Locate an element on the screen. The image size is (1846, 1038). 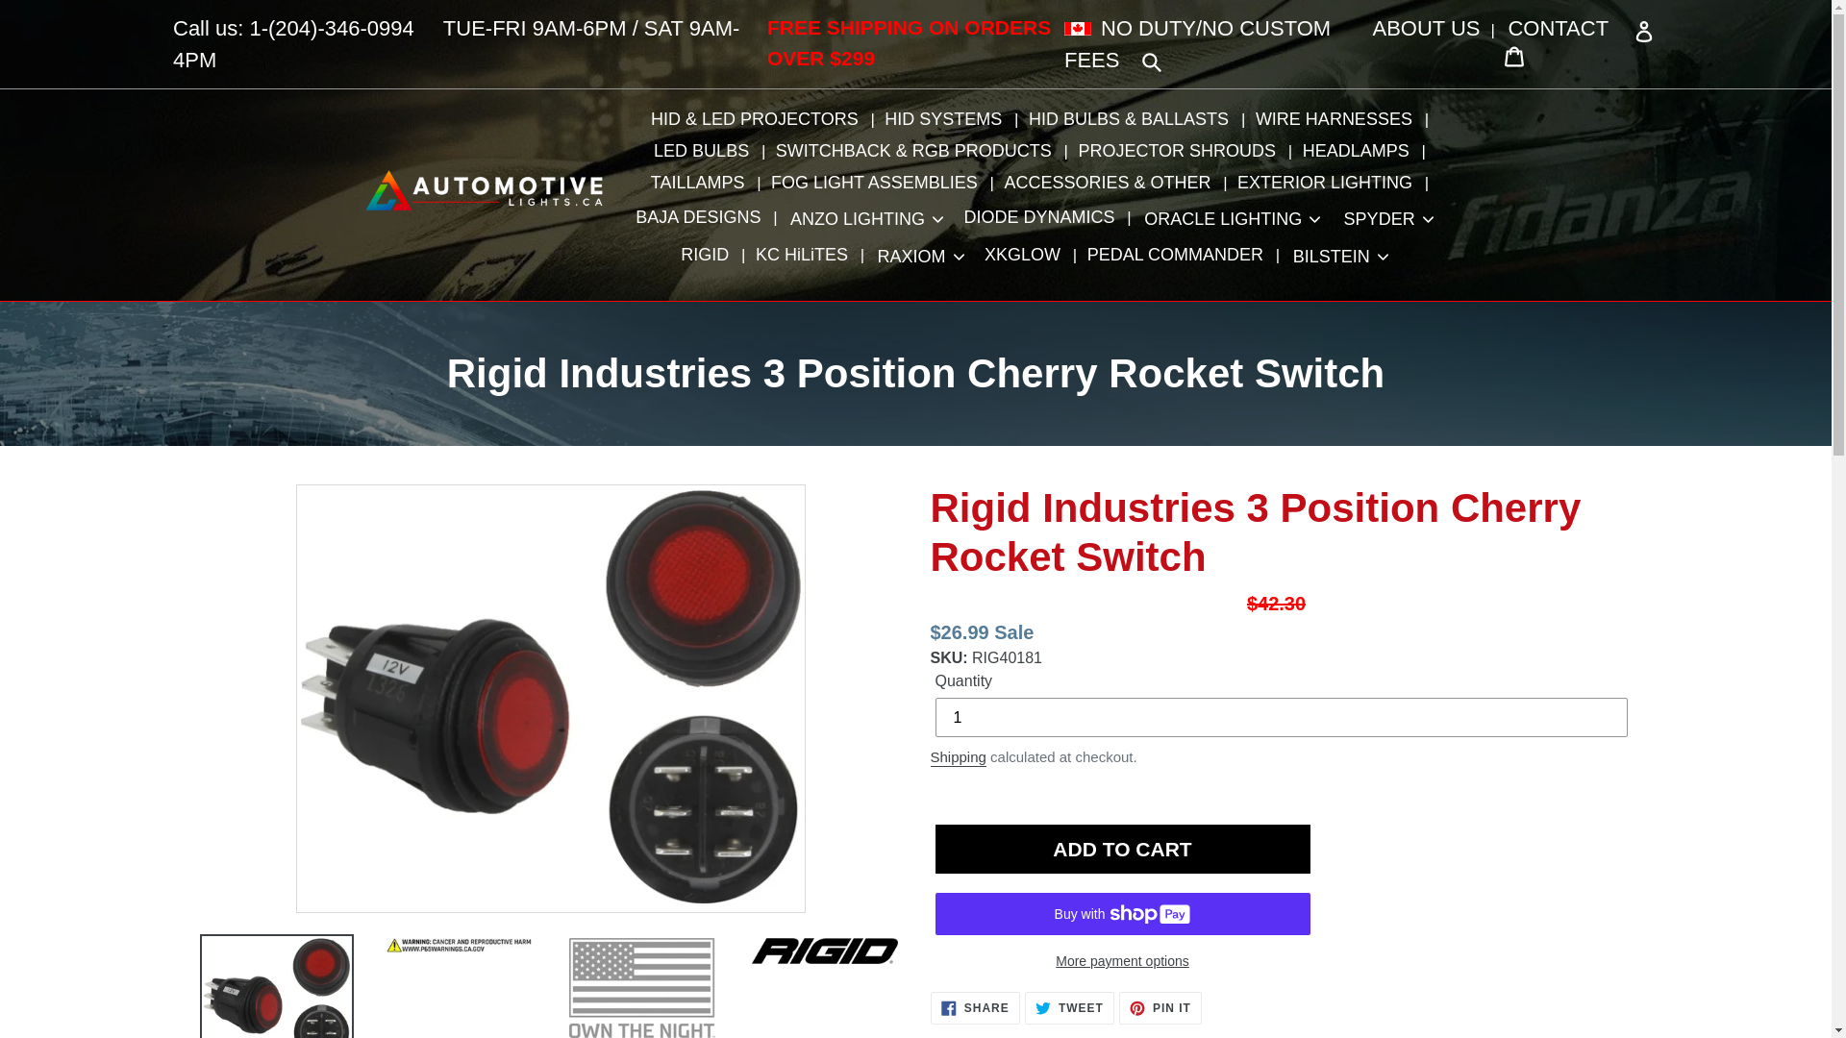
FOG LIGHT ASSEMBLIES is located at coordinates (878, 183).